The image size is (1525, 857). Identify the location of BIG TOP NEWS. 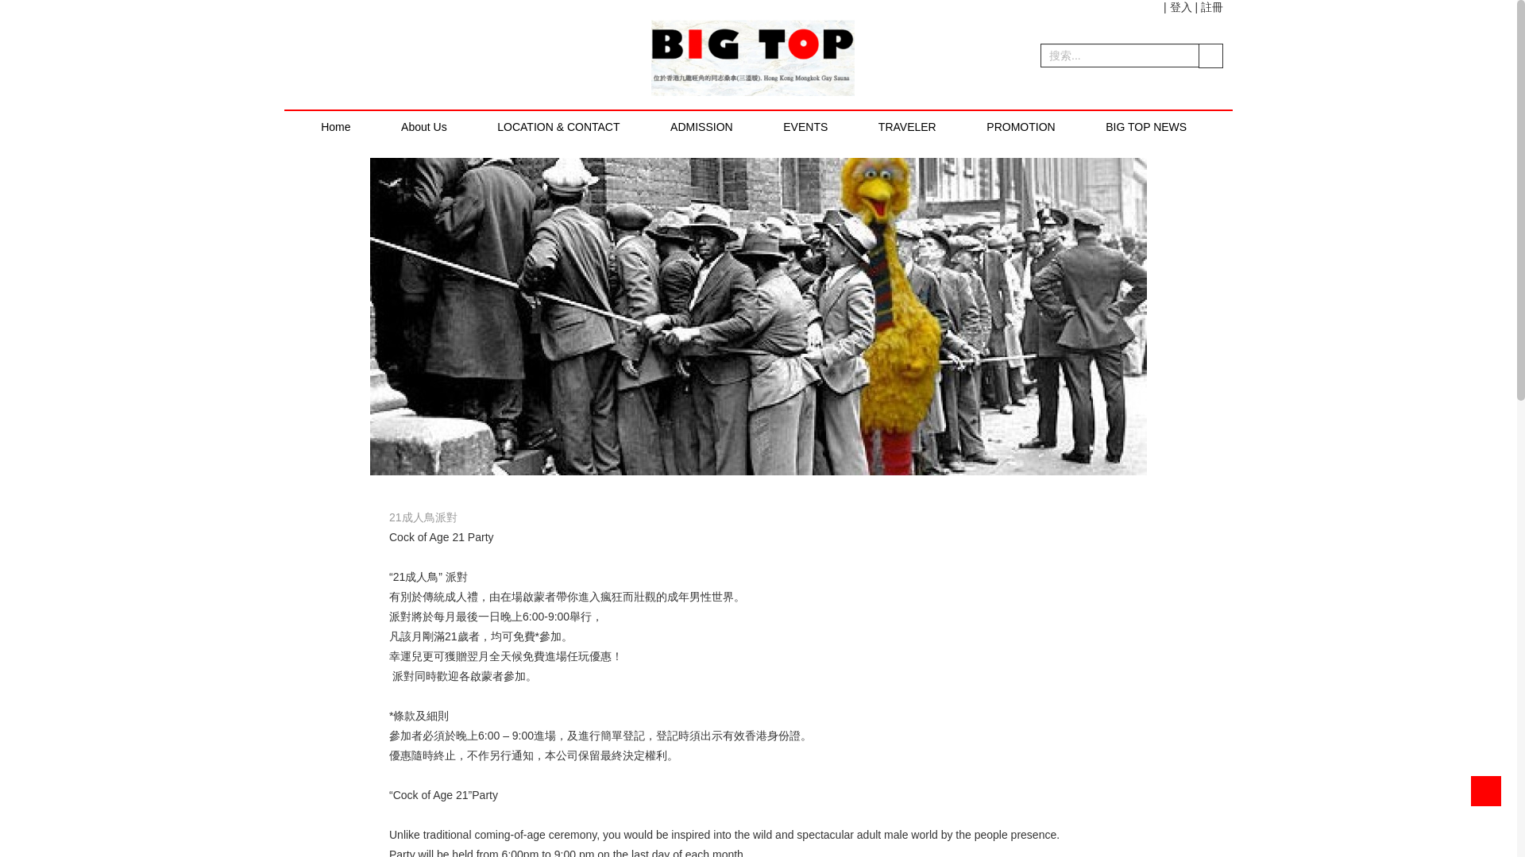
(1145, 128).